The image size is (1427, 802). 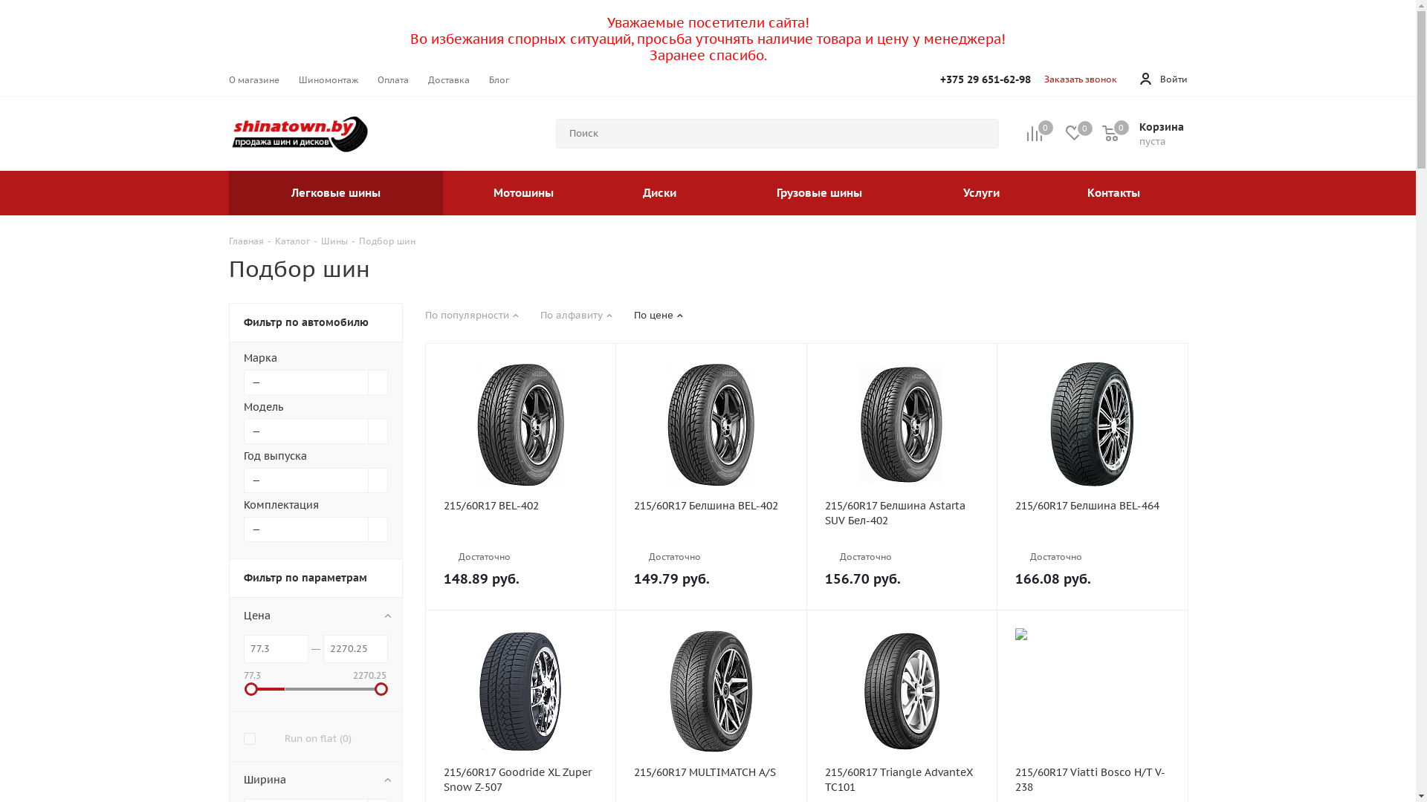 What do you see at coordinates (864, 539) in the screenshot?
I see `4` at bounding box center [864, 539].